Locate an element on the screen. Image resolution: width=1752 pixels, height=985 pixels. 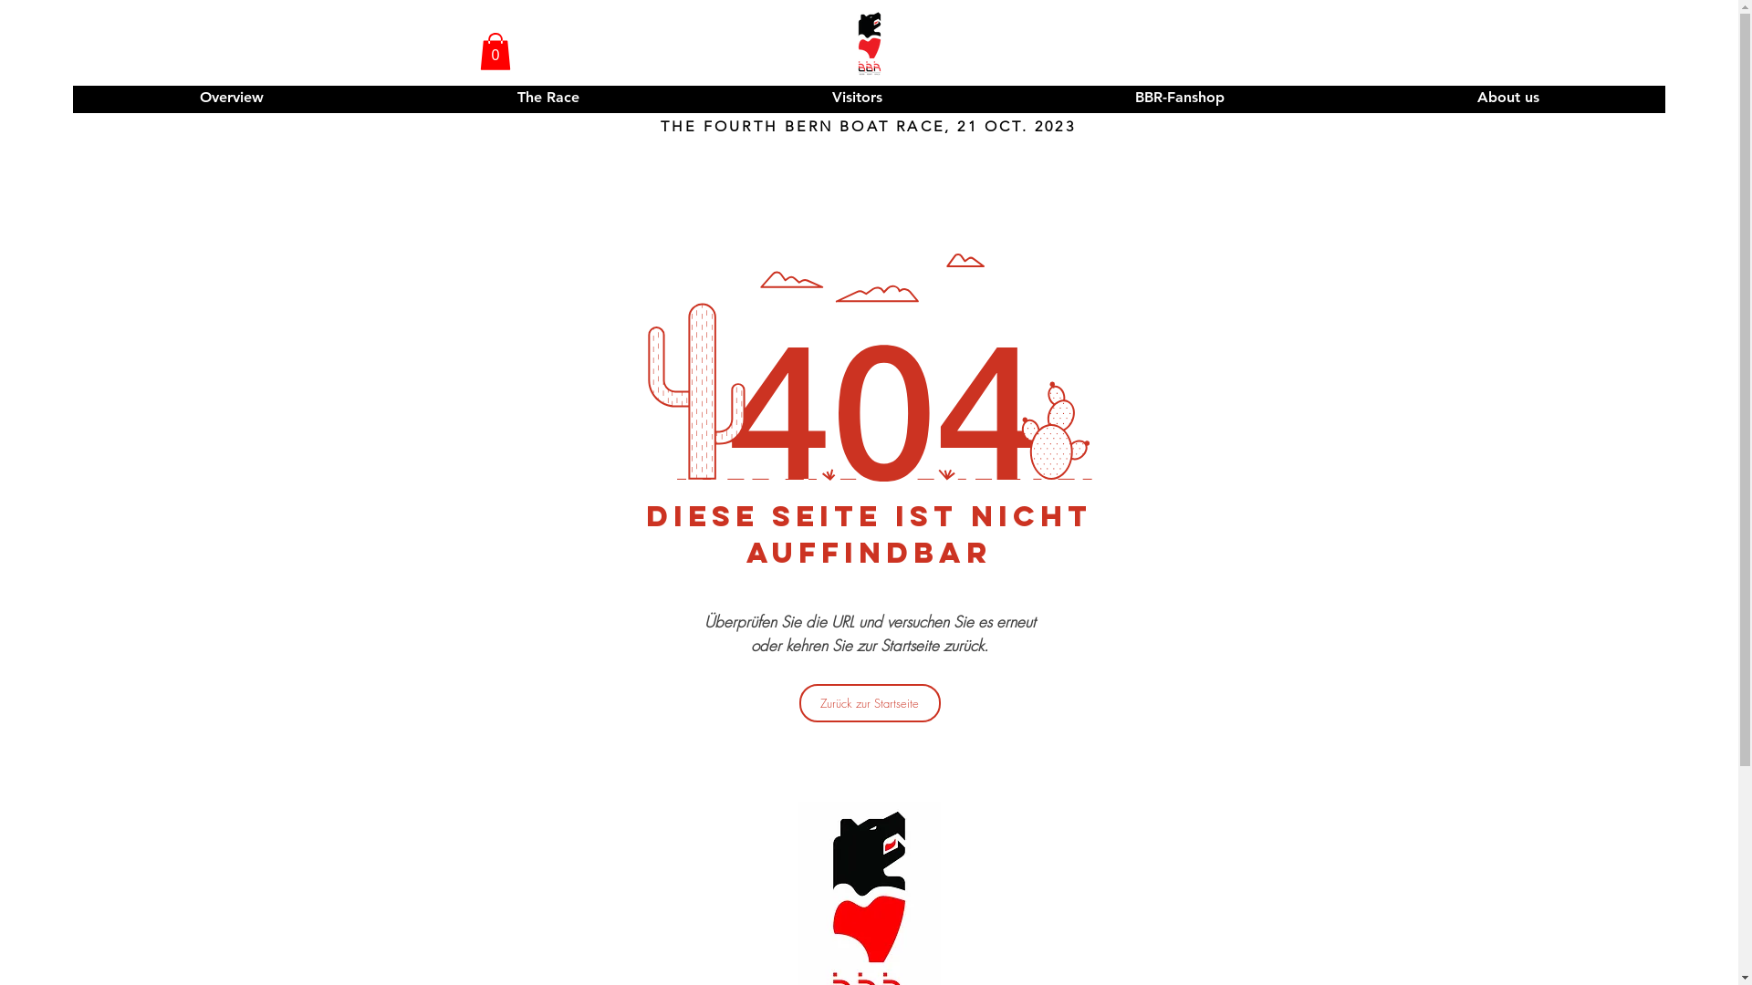
Visitors is located at coordinates (857, 98).